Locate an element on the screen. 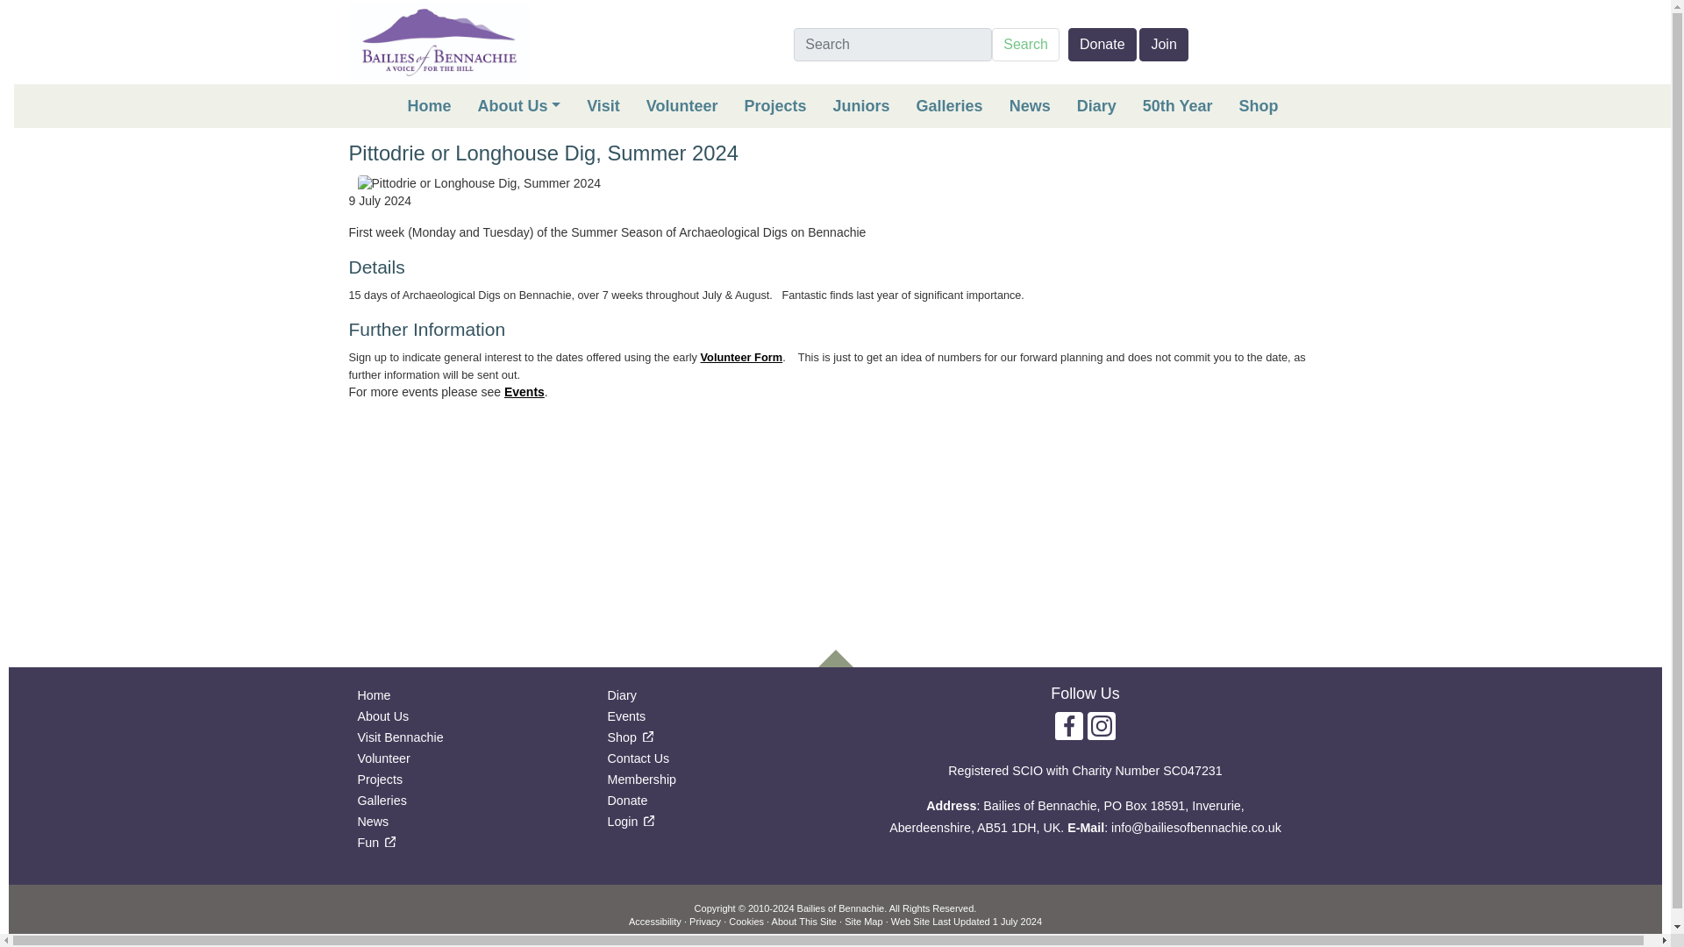  50th Year is located at coordinates (1177, 105).